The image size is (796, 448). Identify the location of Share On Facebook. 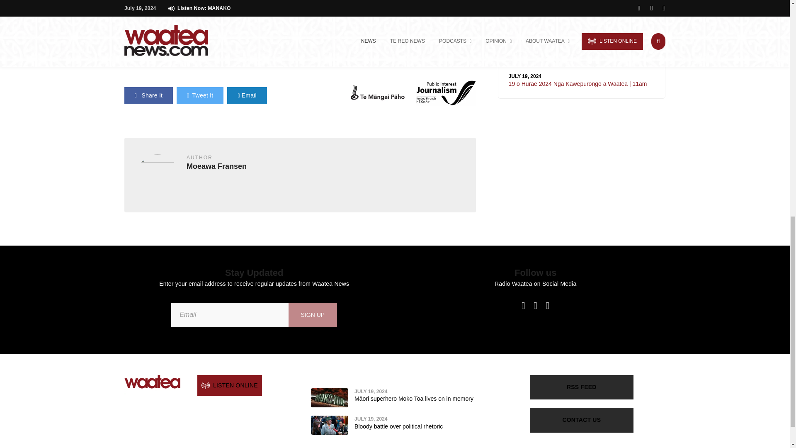
(148, 95).